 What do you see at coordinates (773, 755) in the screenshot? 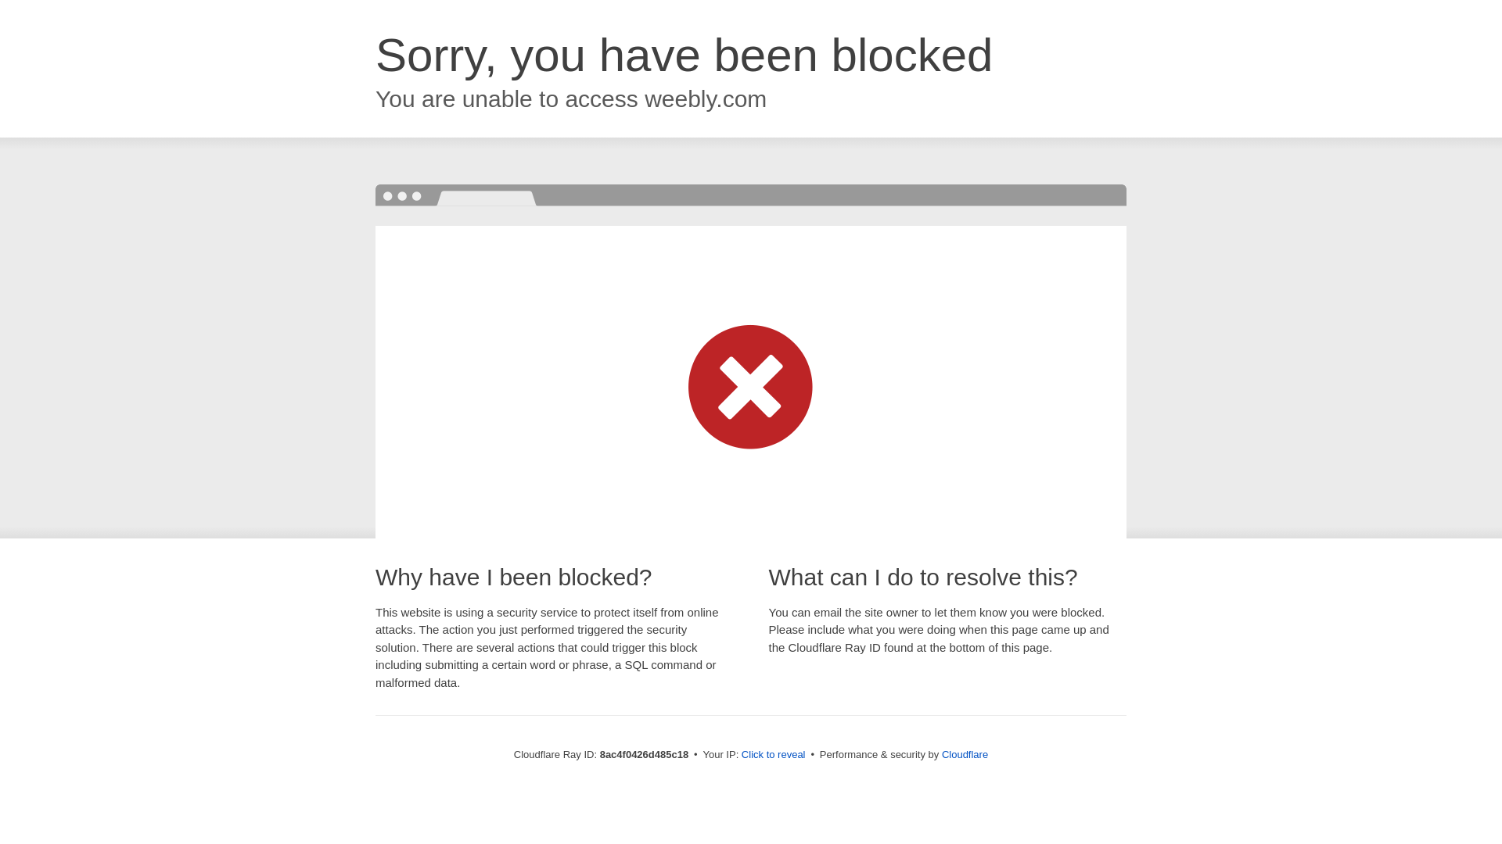
I see `Click to reveal` at bounding box center [773, 755].